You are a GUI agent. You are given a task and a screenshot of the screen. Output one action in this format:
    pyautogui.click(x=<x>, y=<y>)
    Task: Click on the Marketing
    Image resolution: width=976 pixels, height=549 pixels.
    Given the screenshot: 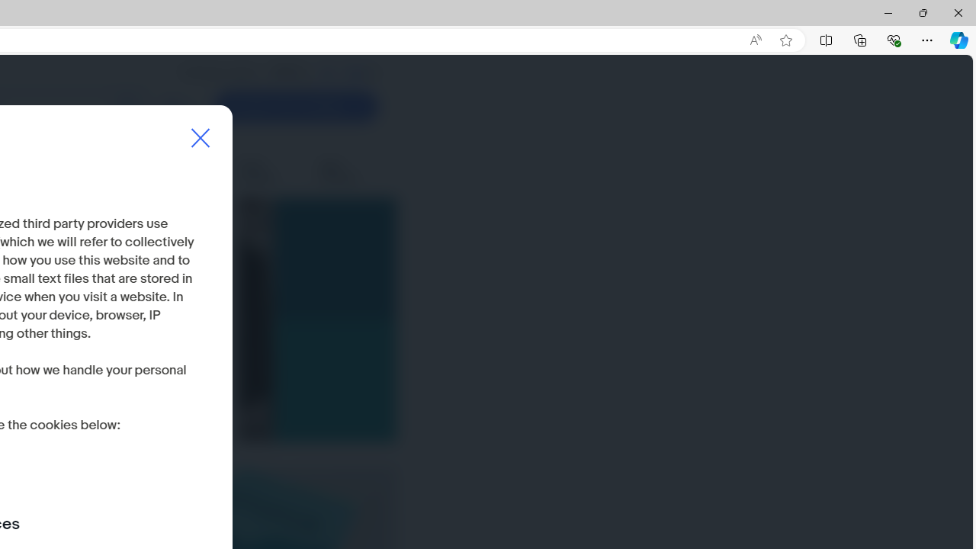 What is the action you would take?
    pyautogui.click(x=197, y=172)
    